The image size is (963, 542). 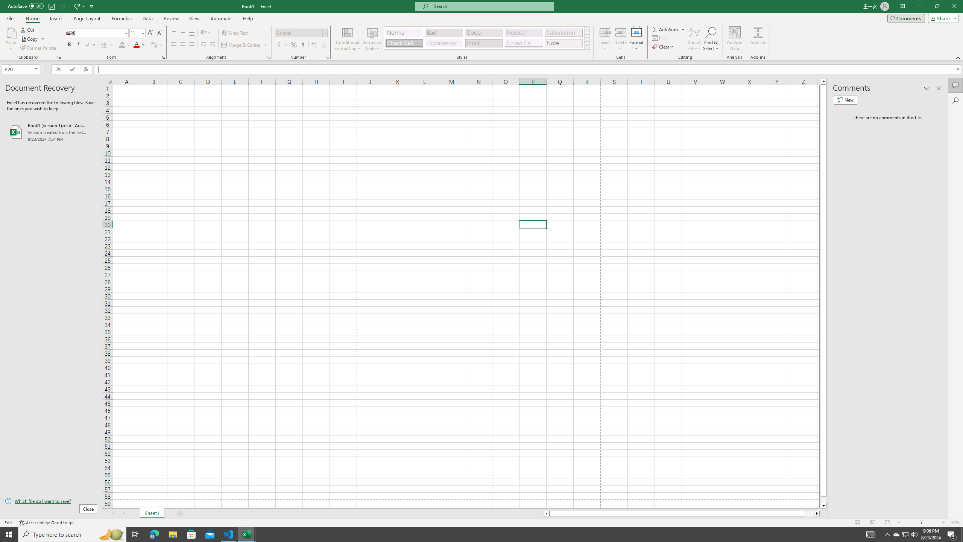 I want to click on Check Cell, so click(x=404, y=43).